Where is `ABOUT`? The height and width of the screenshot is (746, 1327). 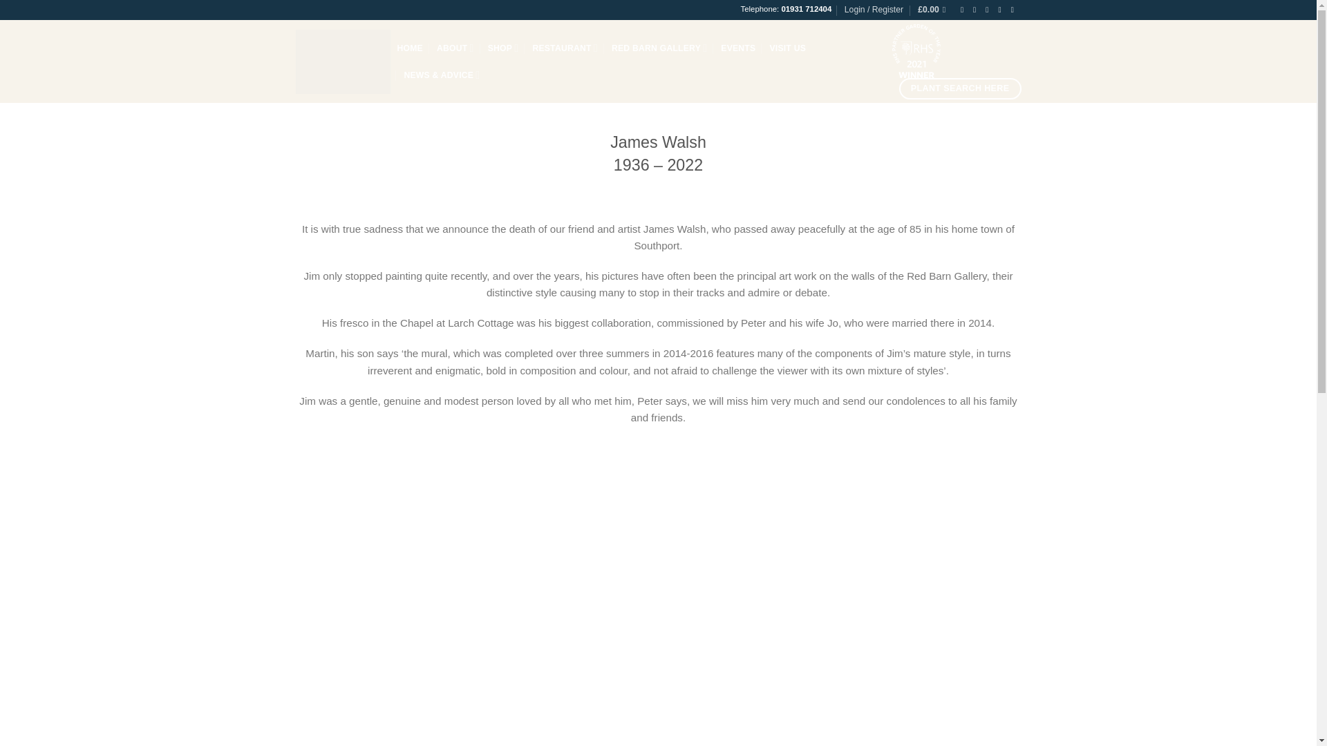 ABOUT is located at coordinates (455, 47).